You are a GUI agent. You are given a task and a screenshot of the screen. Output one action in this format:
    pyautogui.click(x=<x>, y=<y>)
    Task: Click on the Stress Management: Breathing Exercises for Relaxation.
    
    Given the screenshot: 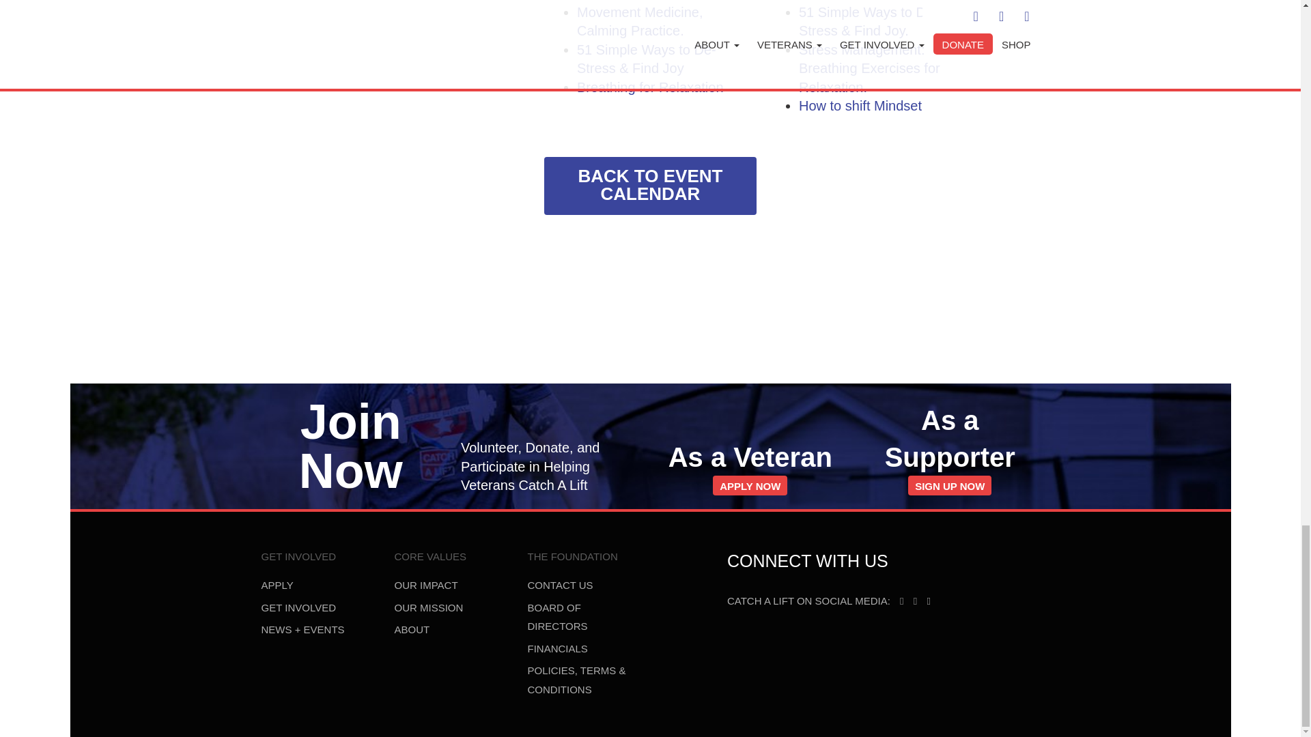 What is the action you would take?
    pyautogui.click(x=750, y=485)
    